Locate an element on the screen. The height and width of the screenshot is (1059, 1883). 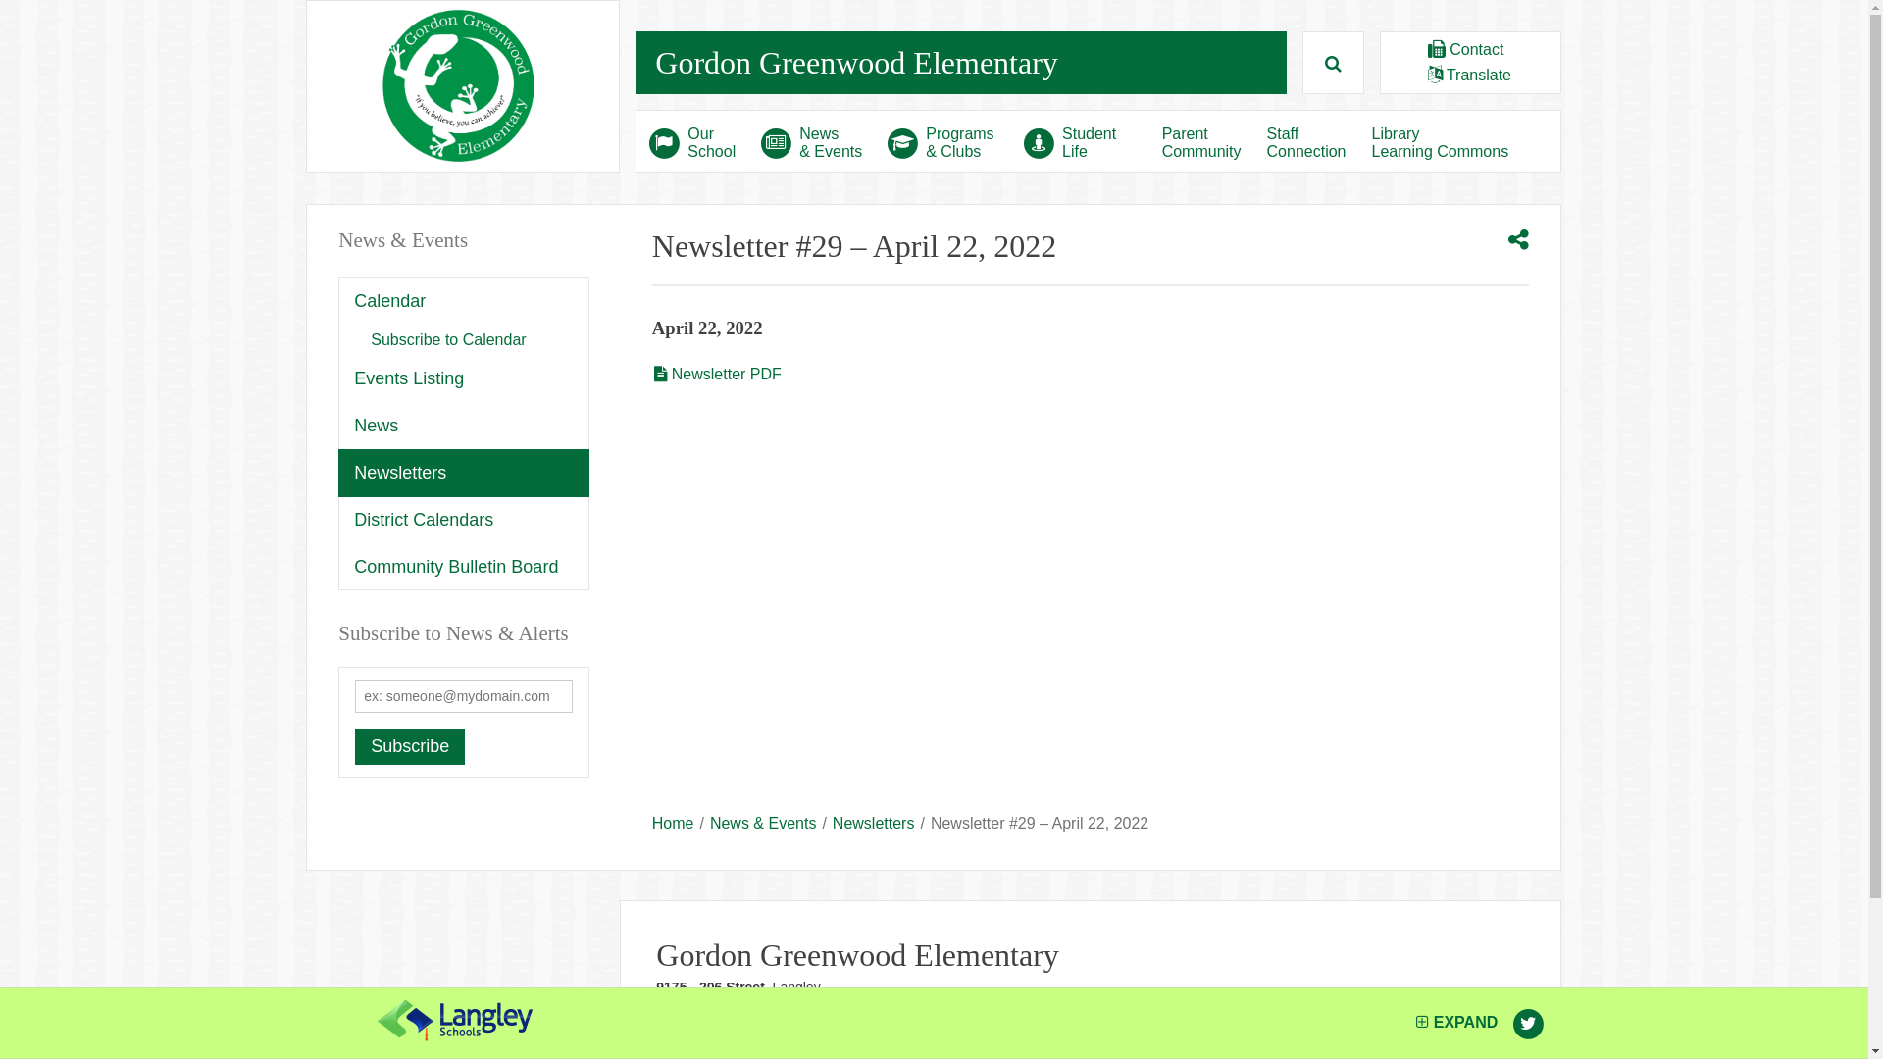
News & Events is located at coordinates (480, 241).